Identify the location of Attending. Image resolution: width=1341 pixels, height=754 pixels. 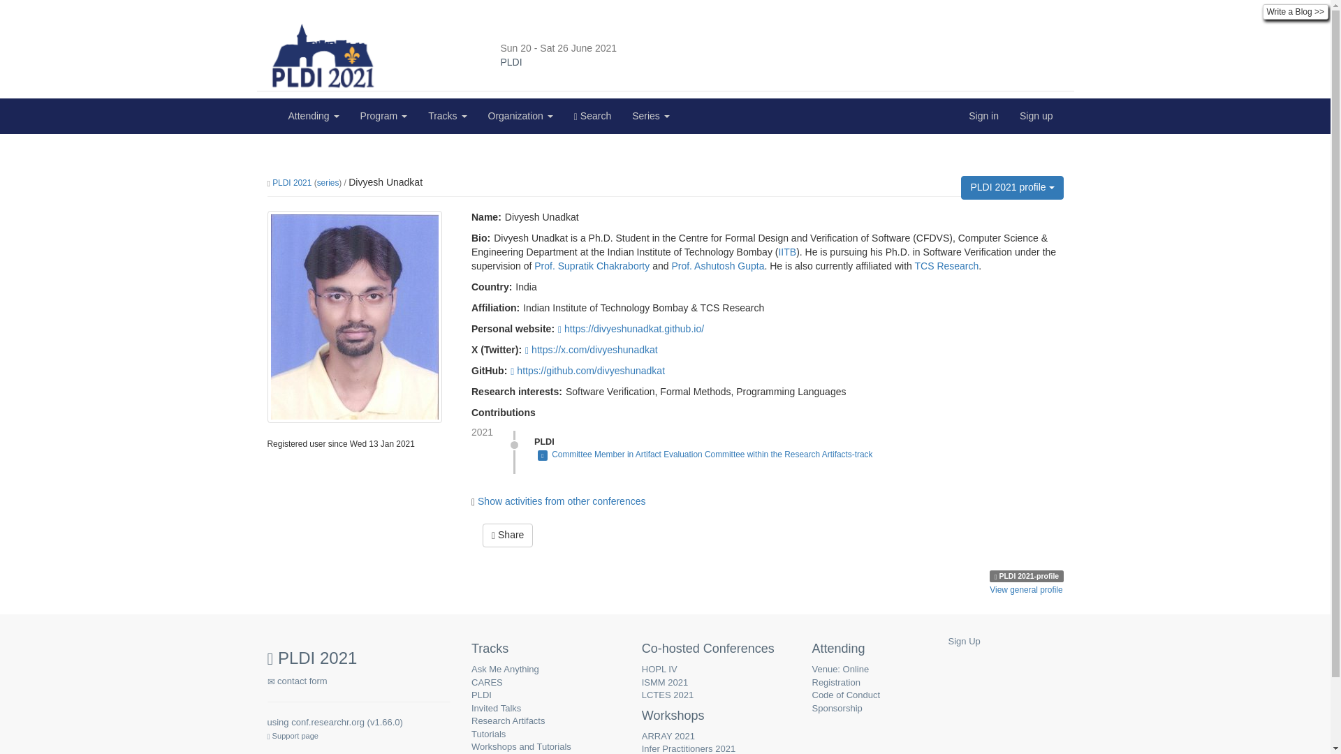
(314, 116).